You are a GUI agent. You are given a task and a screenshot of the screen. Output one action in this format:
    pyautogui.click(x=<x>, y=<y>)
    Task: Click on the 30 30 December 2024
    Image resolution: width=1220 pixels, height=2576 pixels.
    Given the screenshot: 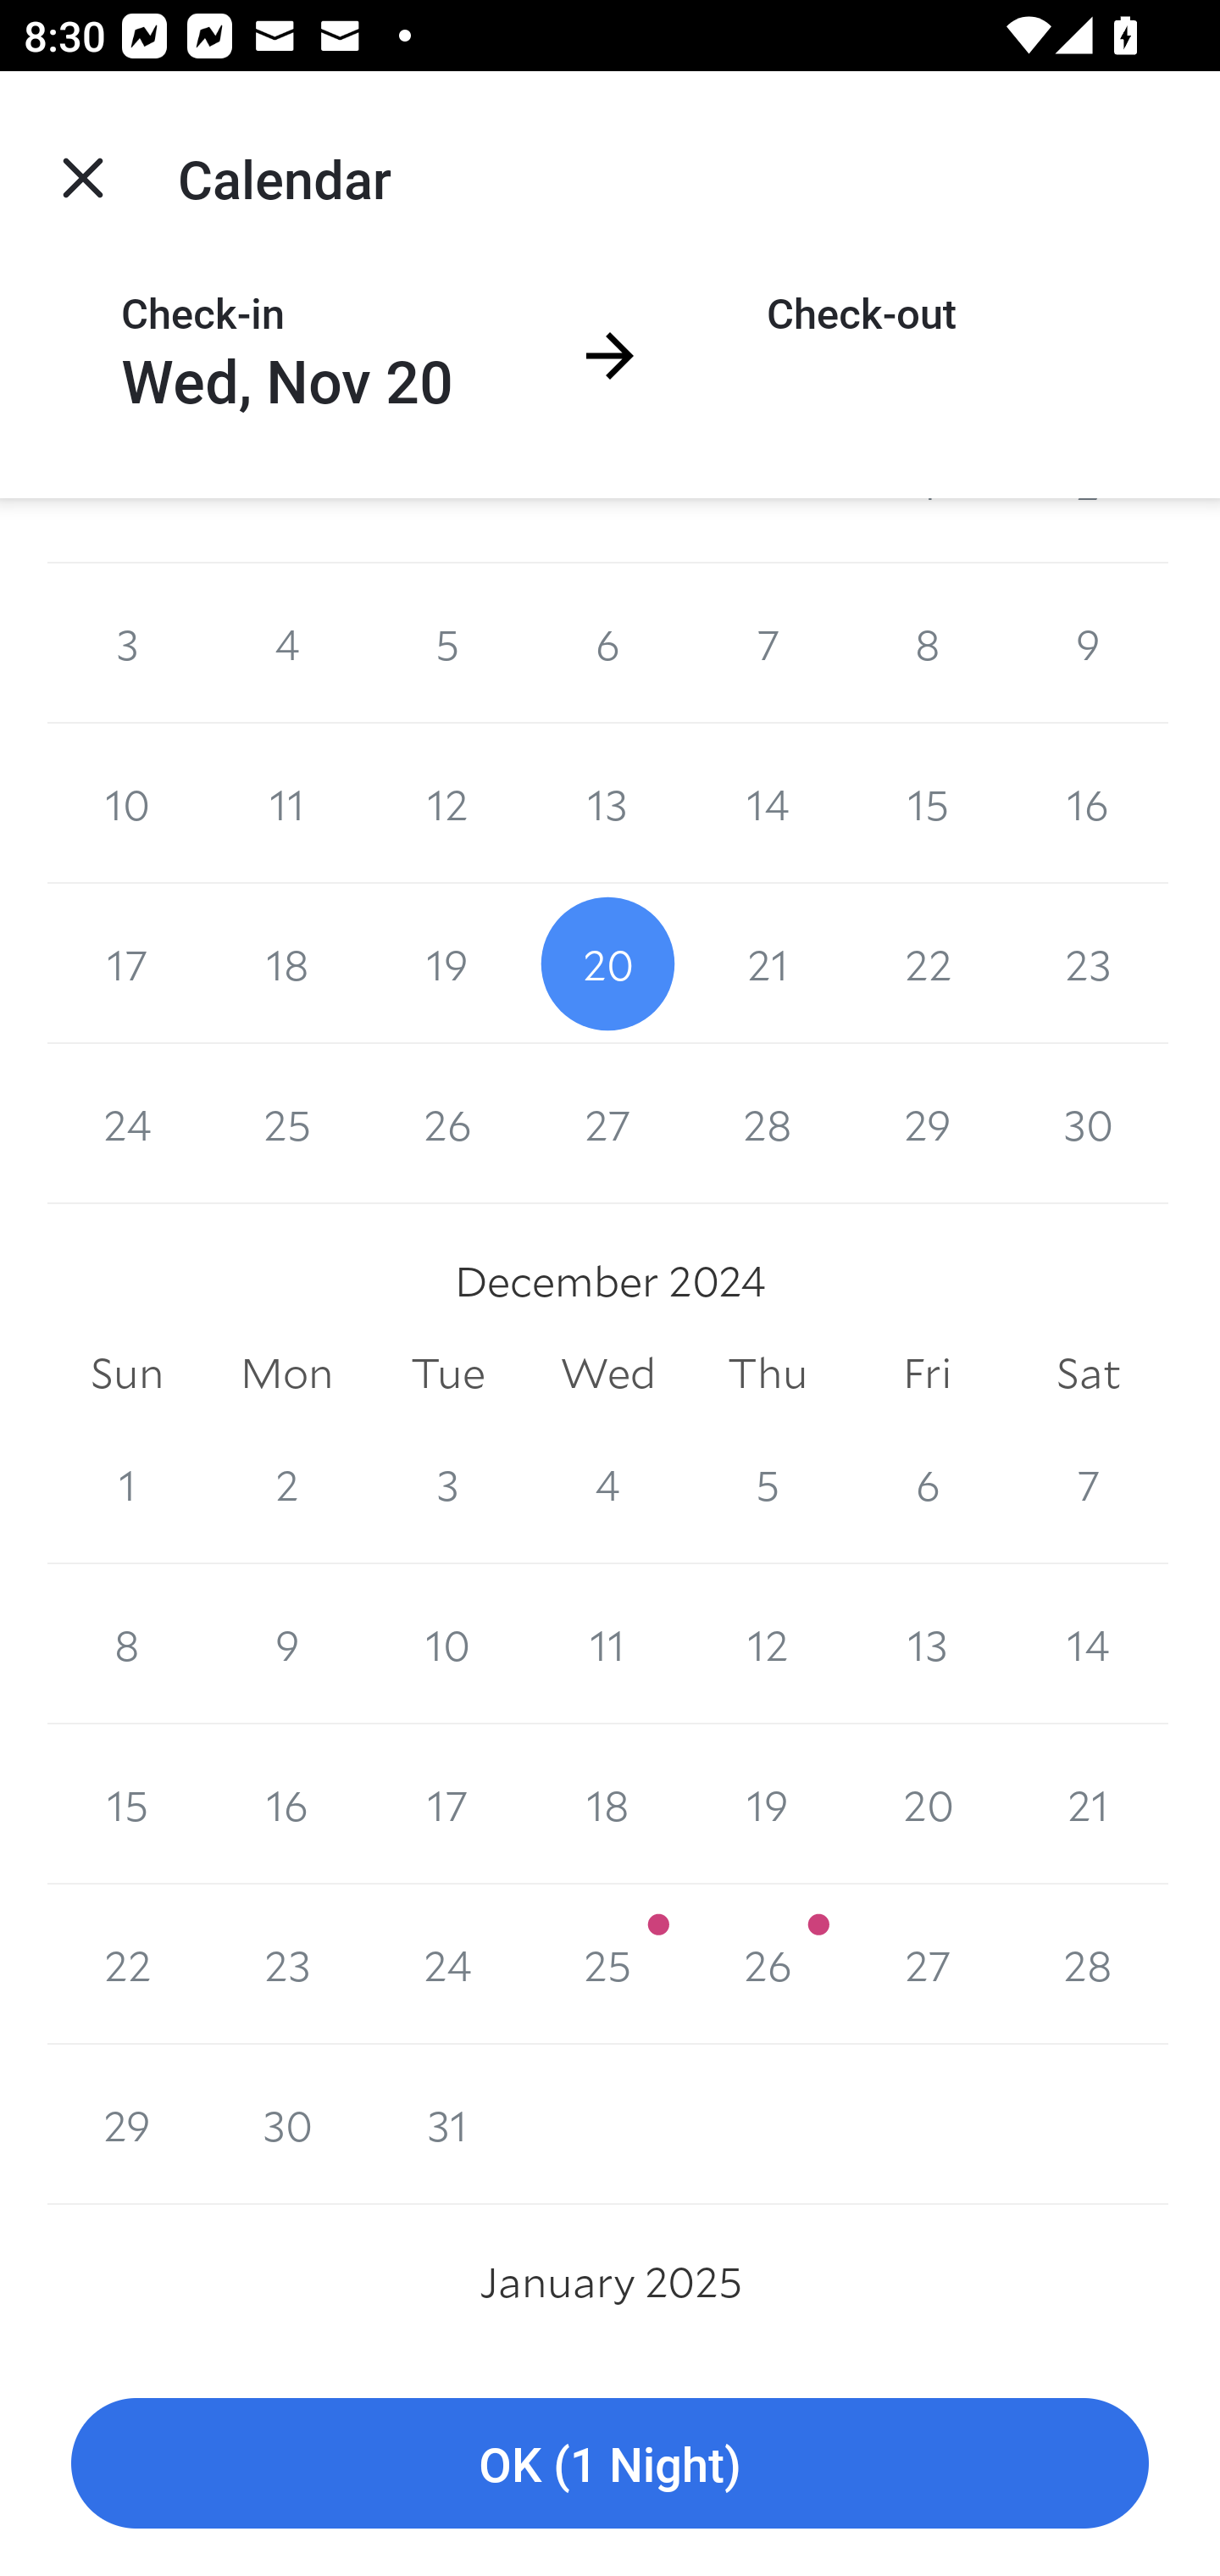 What is the action you would take?
    pyautogui.click(x=286, y=2125)
    